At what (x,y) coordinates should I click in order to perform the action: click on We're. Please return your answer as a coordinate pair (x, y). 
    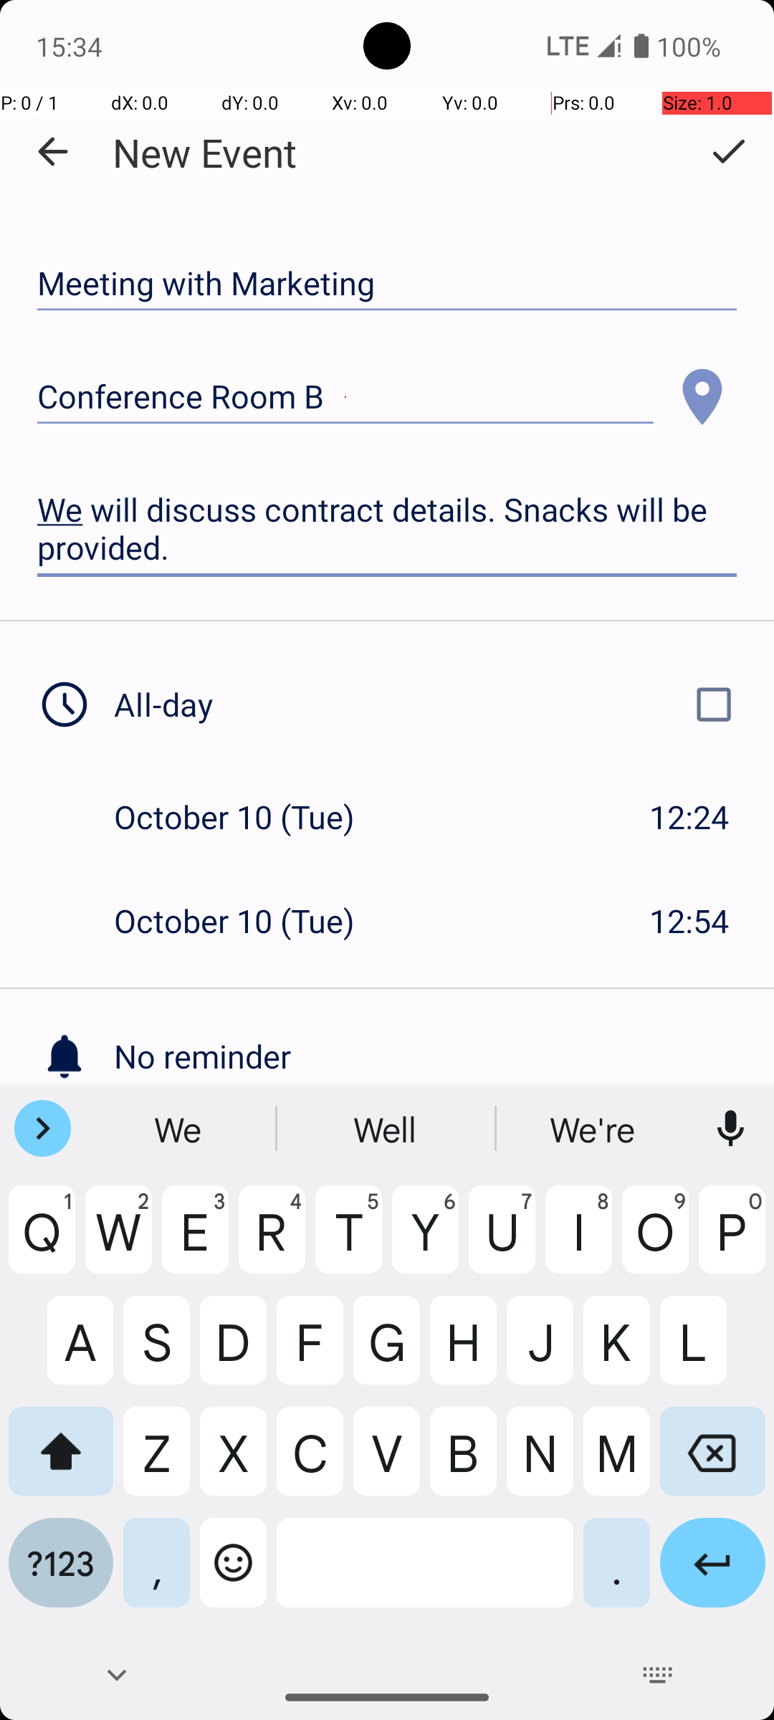
    Looking at the image, I should click on (594, 1129).